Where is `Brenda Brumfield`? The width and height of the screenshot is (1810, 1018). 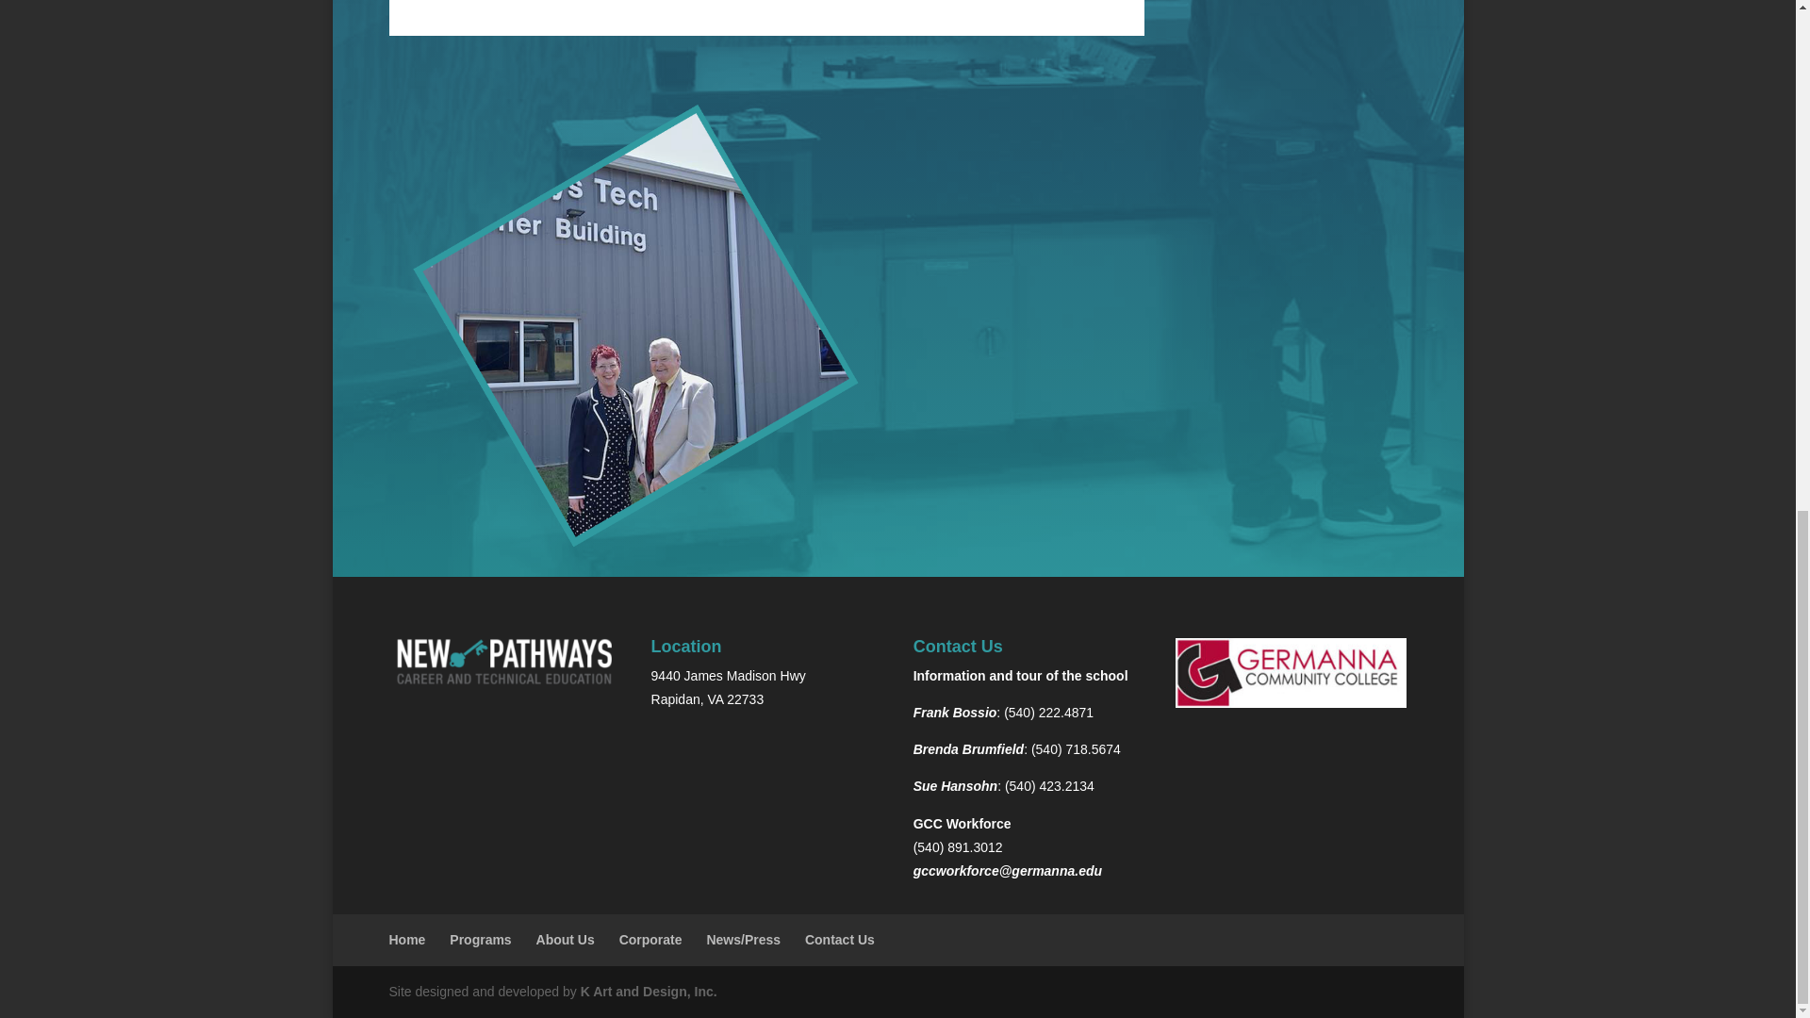 Brenda Brumfield is located at coordinates (969, 749).